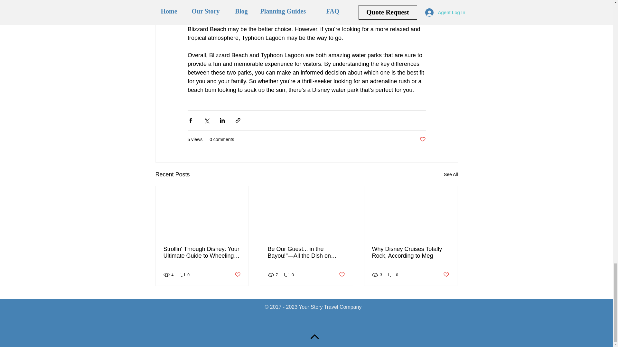  What do you see at coordinates (185, 275) in the screenshot?
I see `0` at bounding box center [185, 275].